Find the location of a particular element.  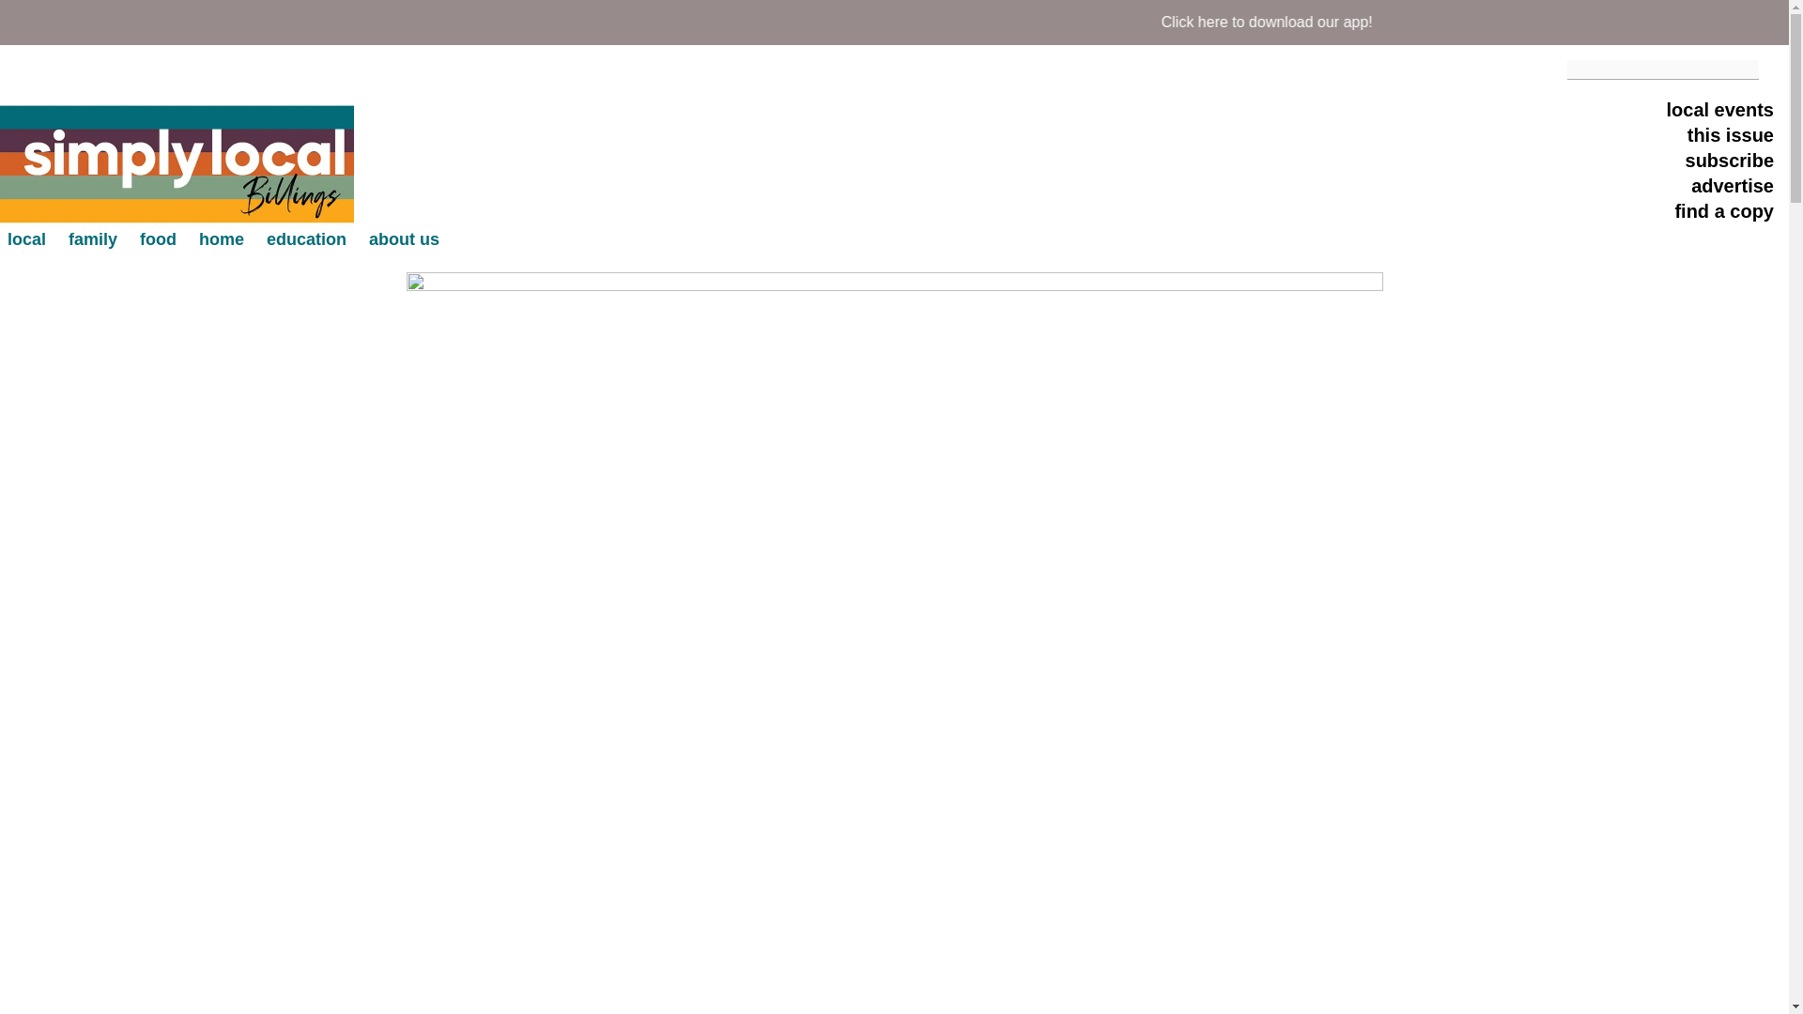

food is located at coordinates (158, 238).